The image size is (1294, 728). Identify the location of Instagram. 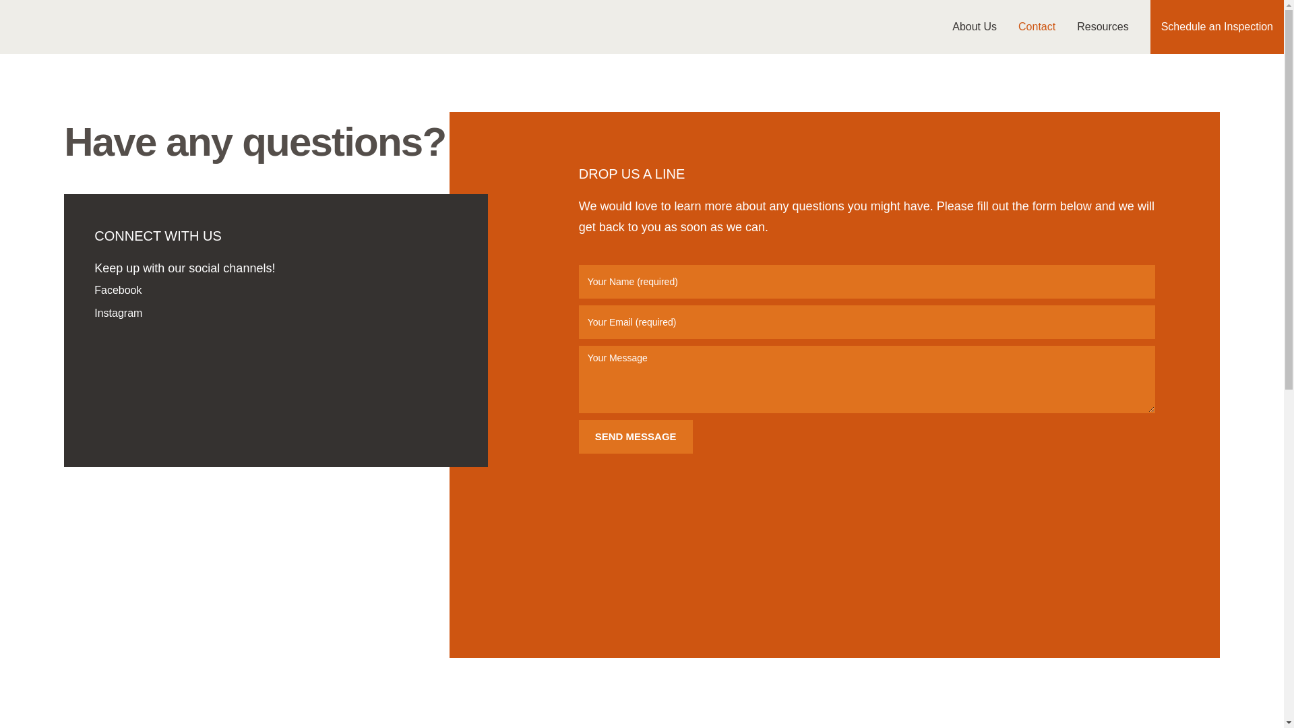
(276, 313).